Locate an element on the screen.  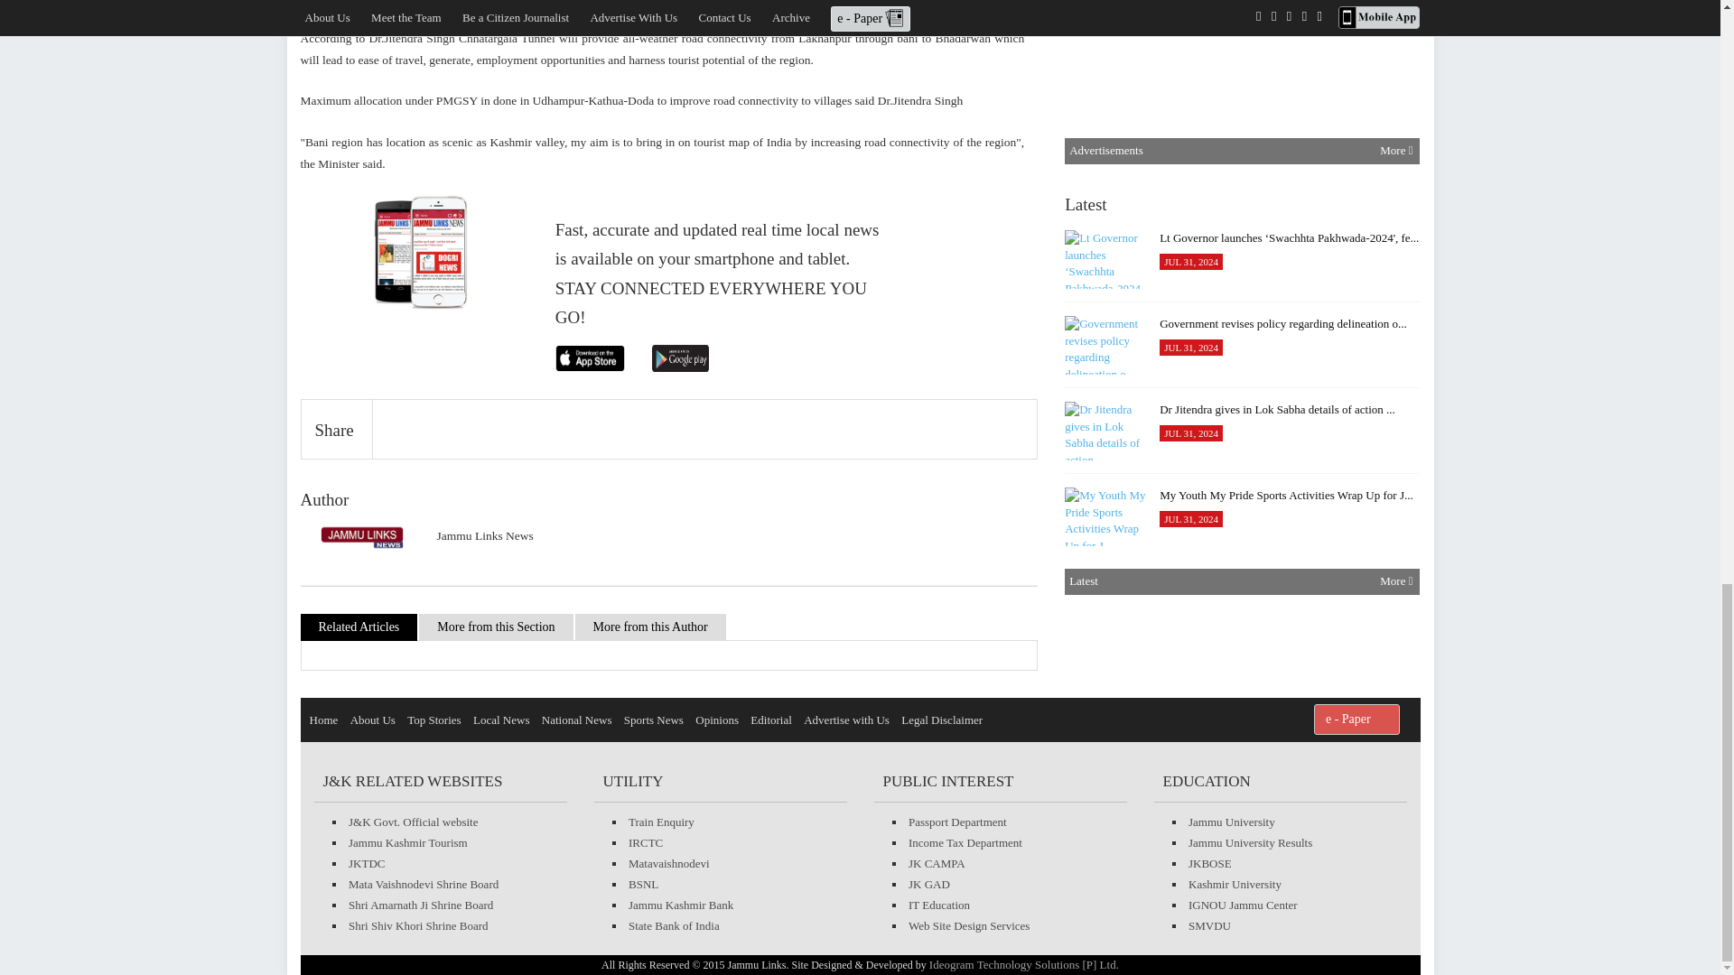
DPS hosts discussion-cum-sensitization session is located at coordinates (1105, 14).